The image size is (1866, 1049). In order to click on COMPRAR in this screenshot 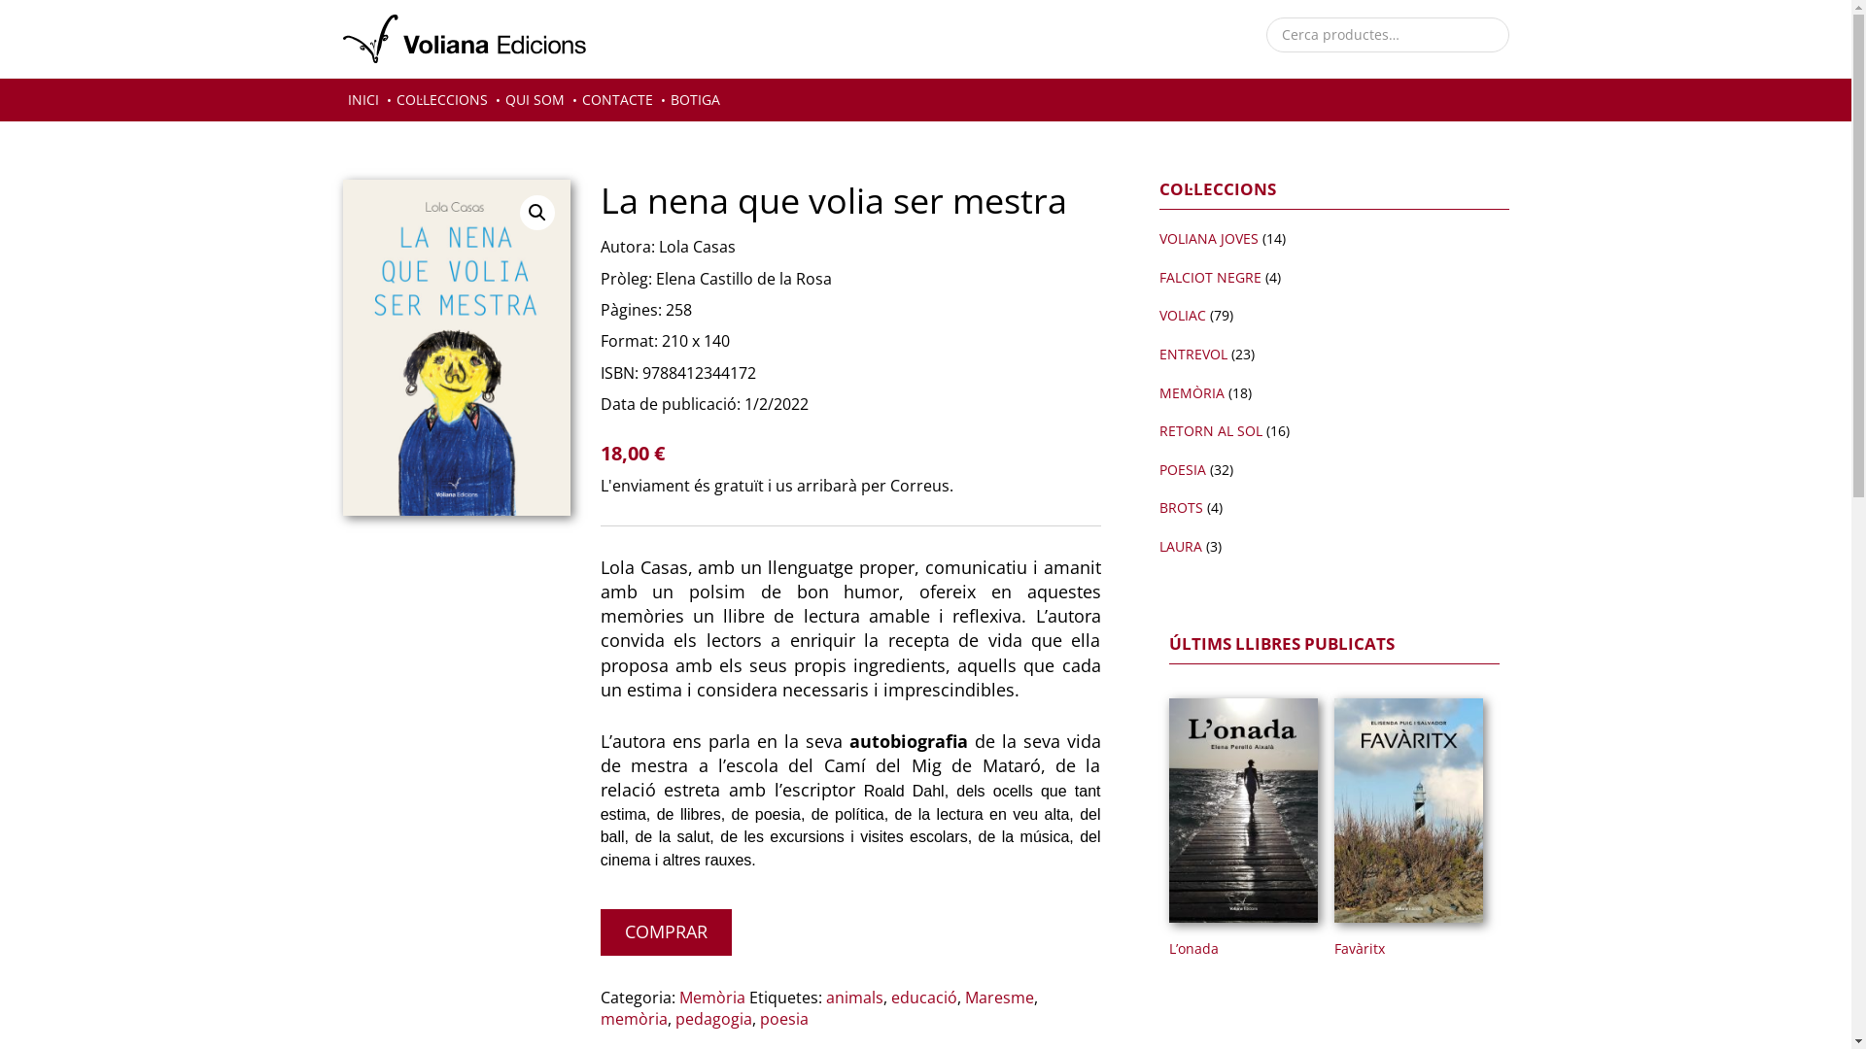, I will do `click(667, 932)`.